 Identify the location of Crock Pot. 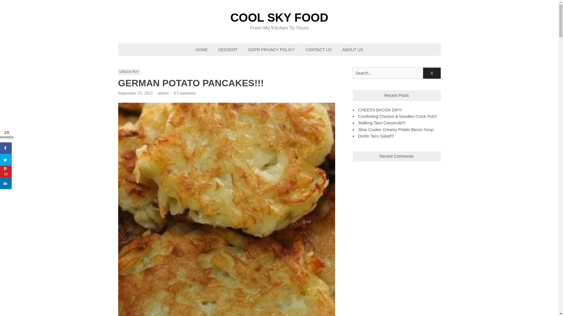
(128, 72).